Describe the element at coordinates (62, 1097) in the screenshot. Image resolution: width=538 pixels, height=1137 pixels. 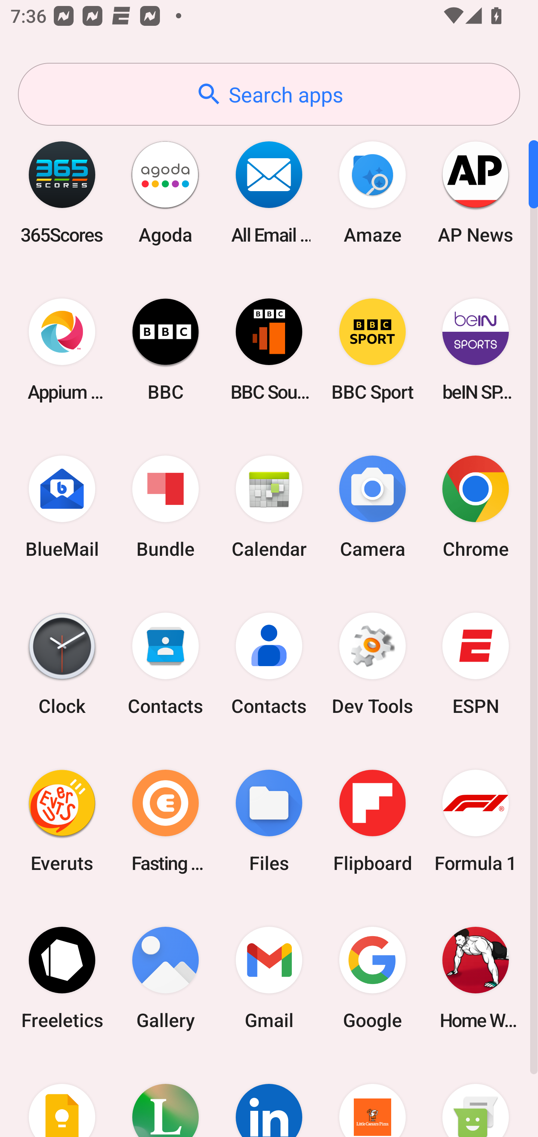
I see `Keep Notes` at that location.